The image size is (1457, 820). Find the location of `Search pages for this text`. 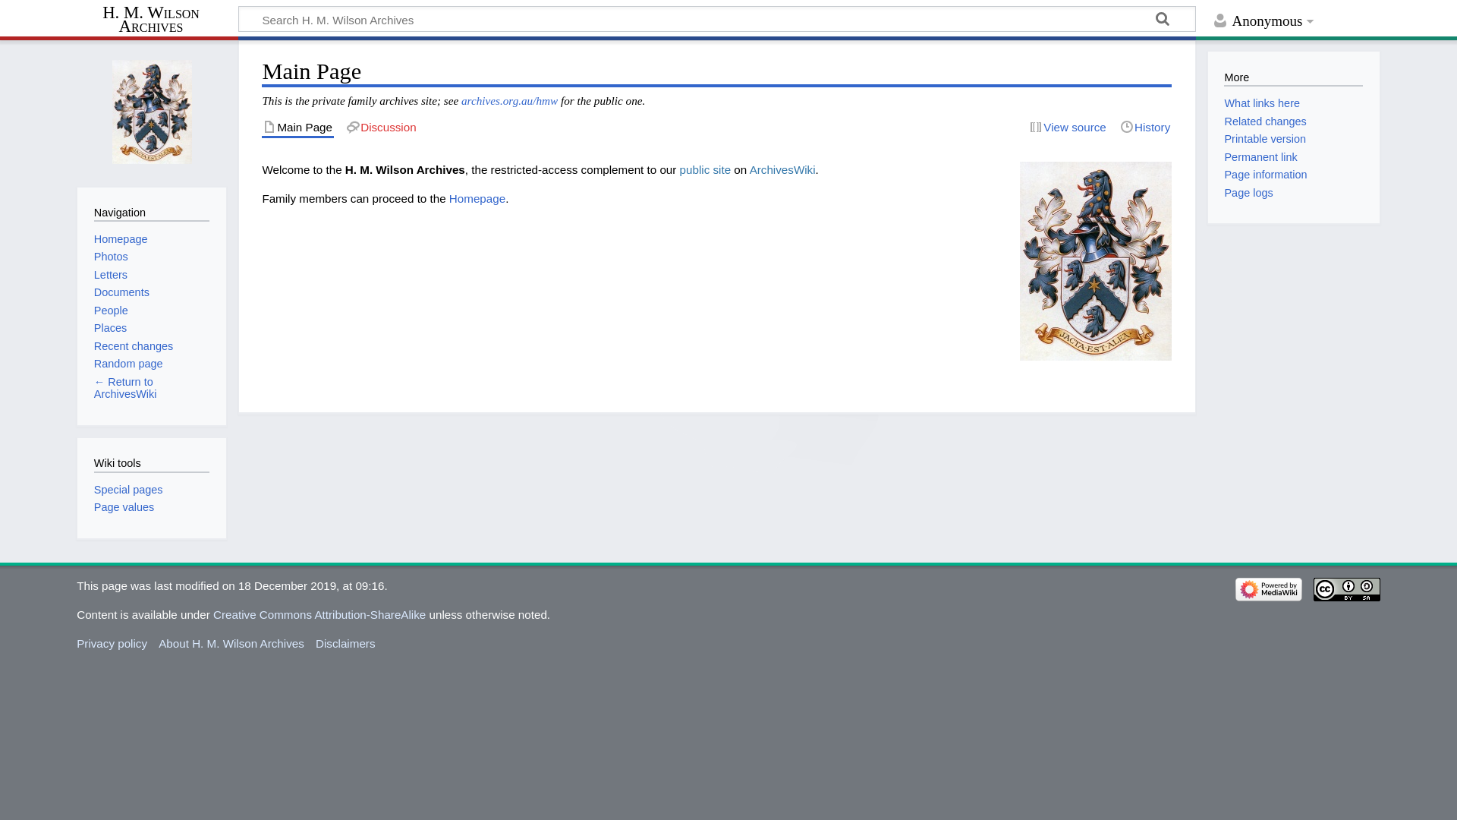

Search pages for this text is located at coordinates (1163, 21).